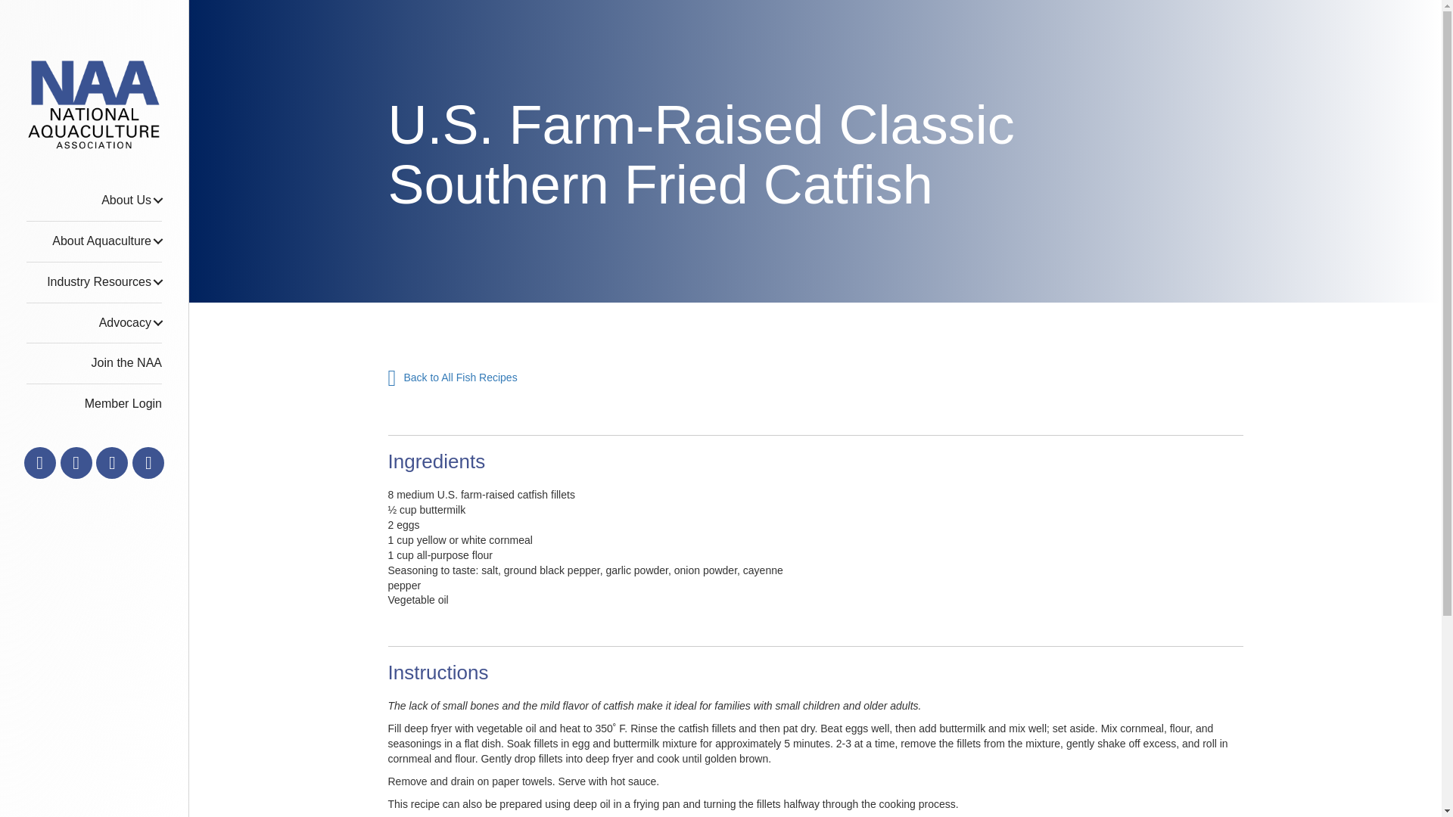 The height and width of the screenshot is (817, 1453). What do you see at coordinates (448, 378) in the screenshot?
I see `Back to All Fish Recipes` at bounding box center [448, 378].